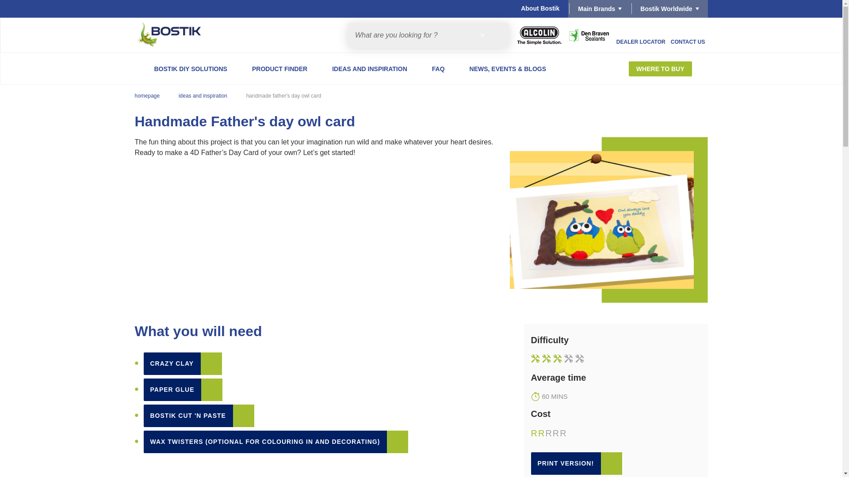  What do you see at coordinates (669, 9) in the screenshot?
I see `Bostik Worldwide` at bounding box center [669, 9].